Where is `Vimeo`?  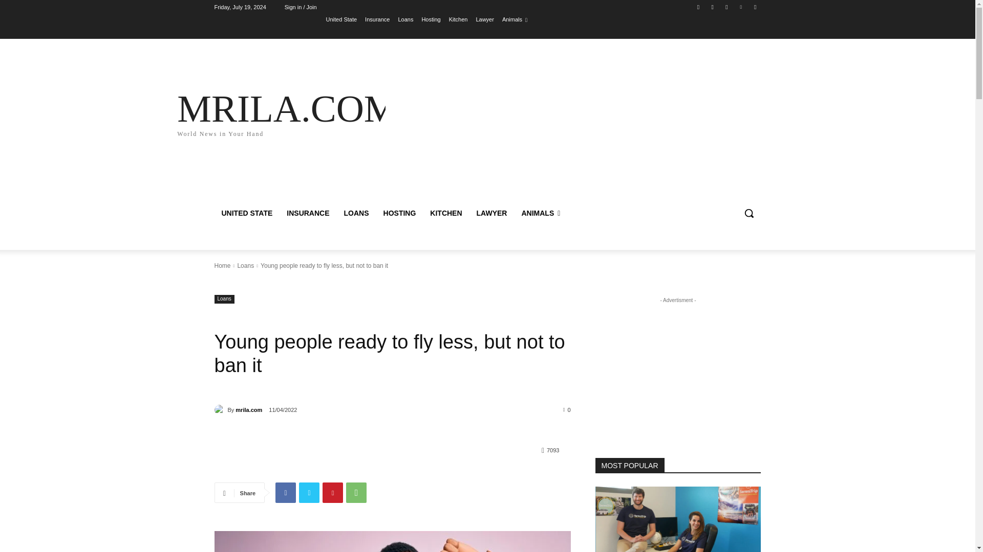 Vimeo is located at coordinates (287, 112).